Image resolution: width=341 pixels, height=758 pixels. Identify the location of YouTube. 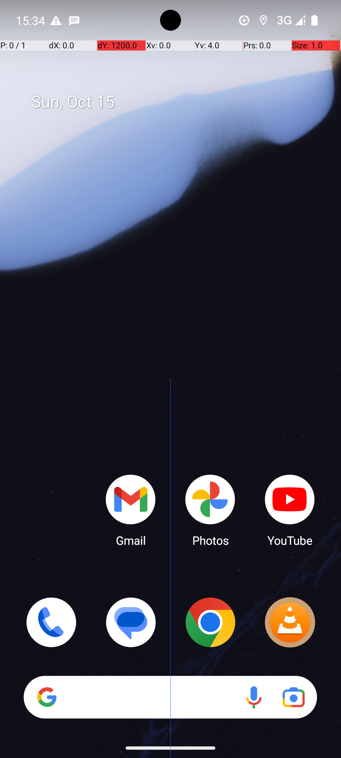
(290, 510).